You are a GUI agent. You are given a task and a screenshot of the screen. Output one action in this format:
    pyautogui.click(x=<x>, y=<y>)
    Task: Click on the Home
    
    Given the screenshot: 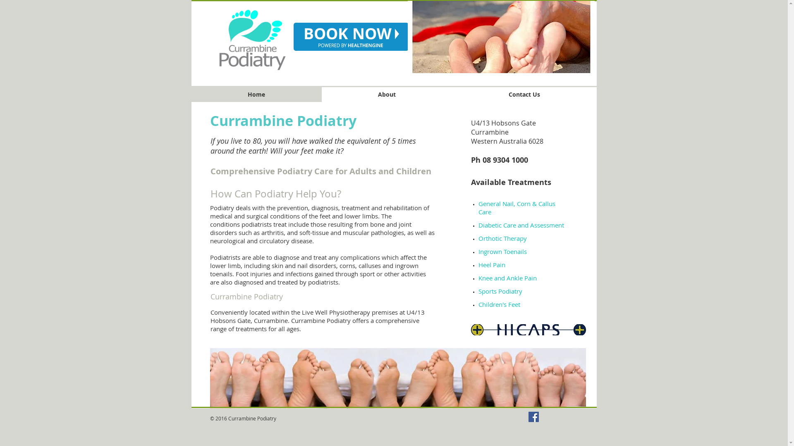 What is the action you would take?
    pyautogui.click(x=256, y=95)
    